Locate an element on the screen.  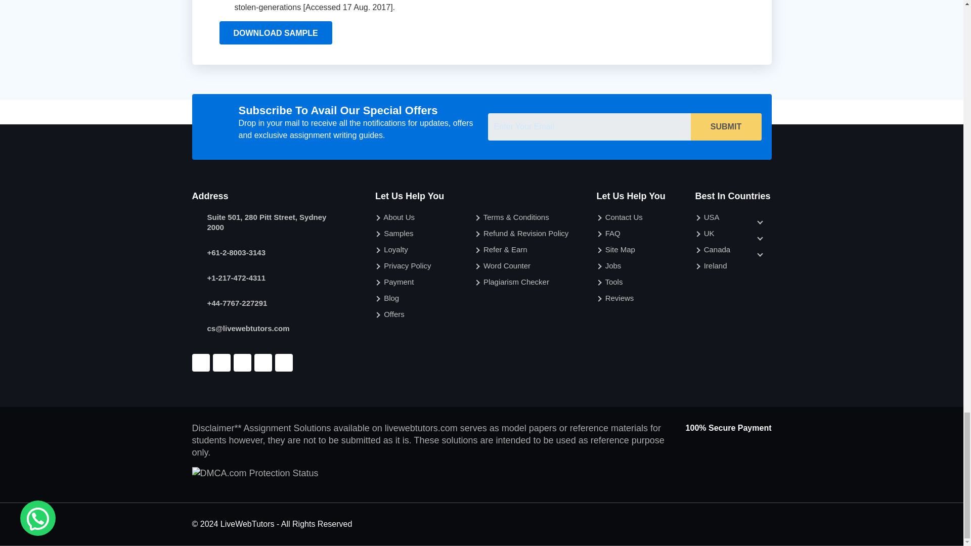
DMCA.com Protection Status is located at coordinates (255, 473).